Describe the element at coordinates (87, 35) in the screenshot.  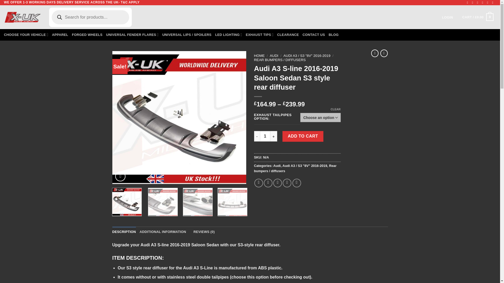
I see `FORGED WHEELS` at that location.